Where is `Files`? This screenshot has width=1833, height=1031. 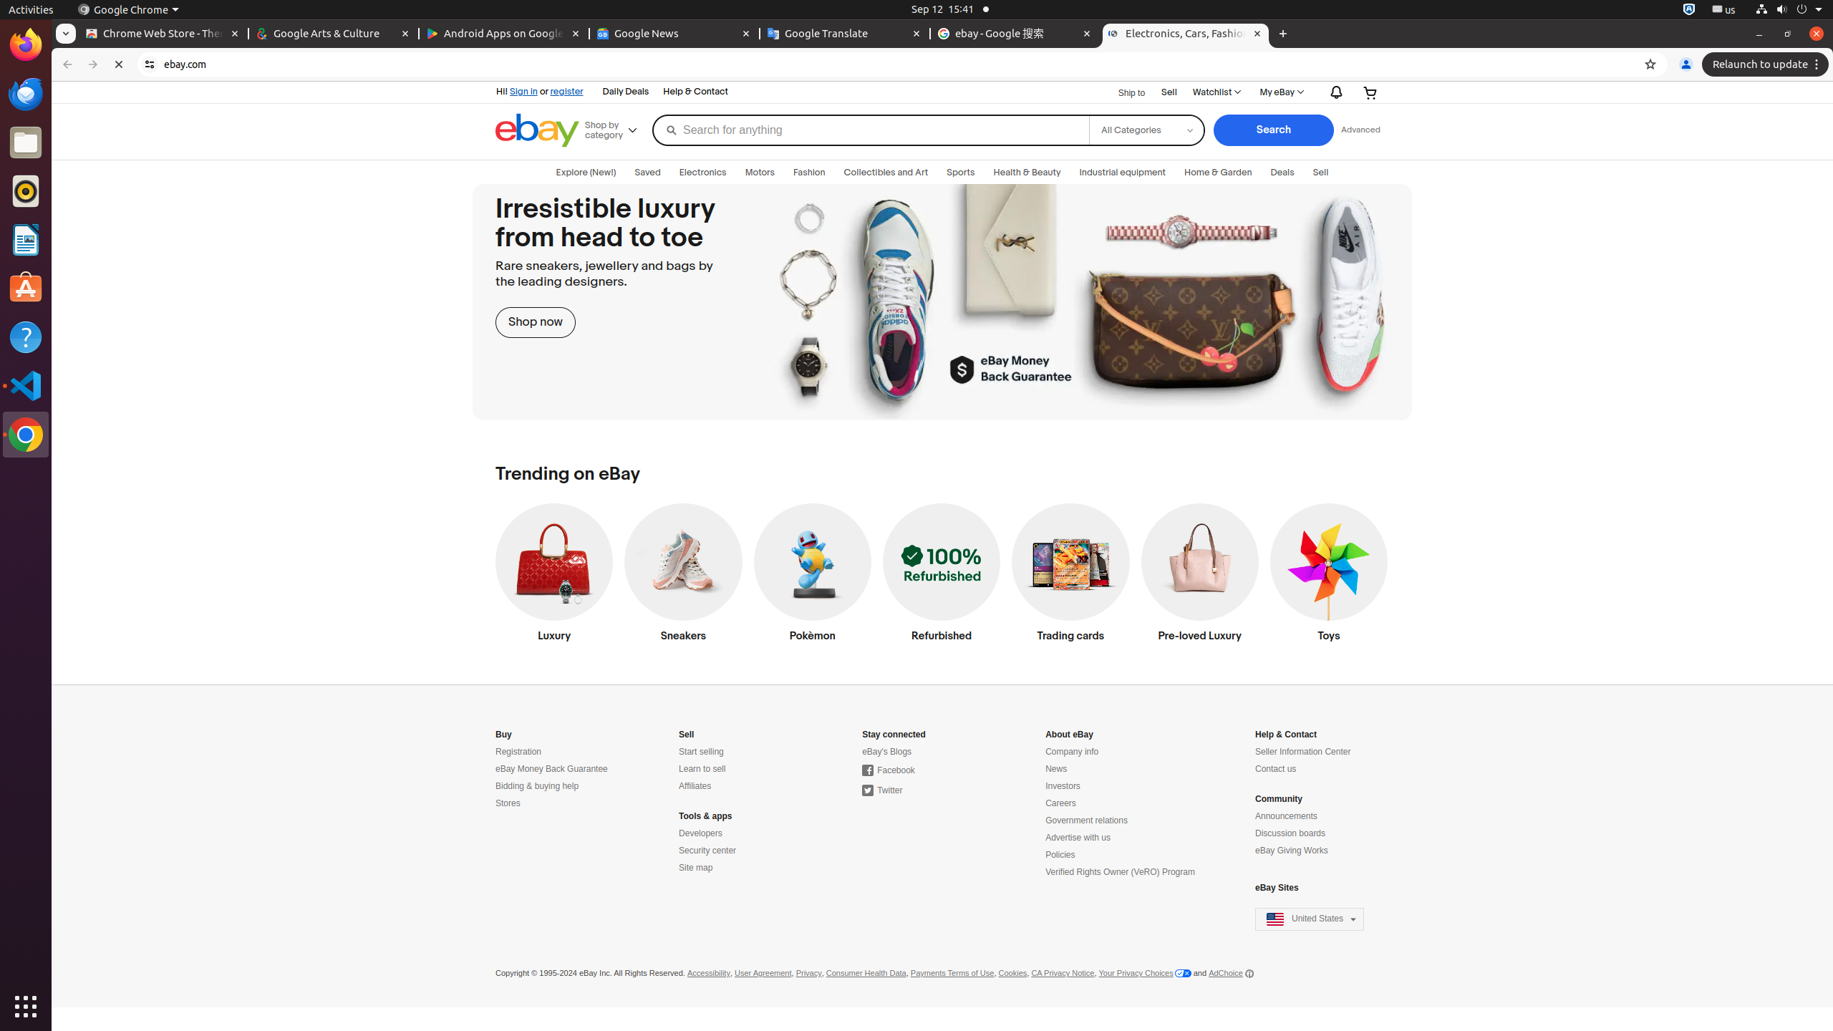
Files is located at coordinates (26, 143).